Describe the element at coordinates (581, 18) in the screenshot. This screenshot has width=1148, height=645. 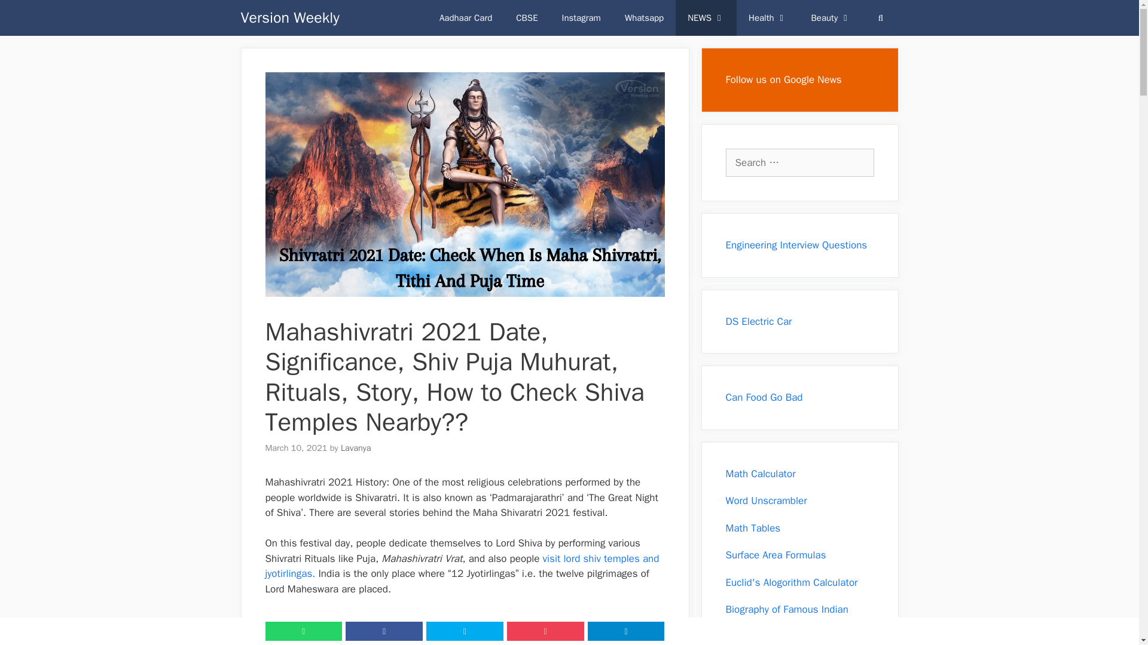
I see `Instagram` at that location.